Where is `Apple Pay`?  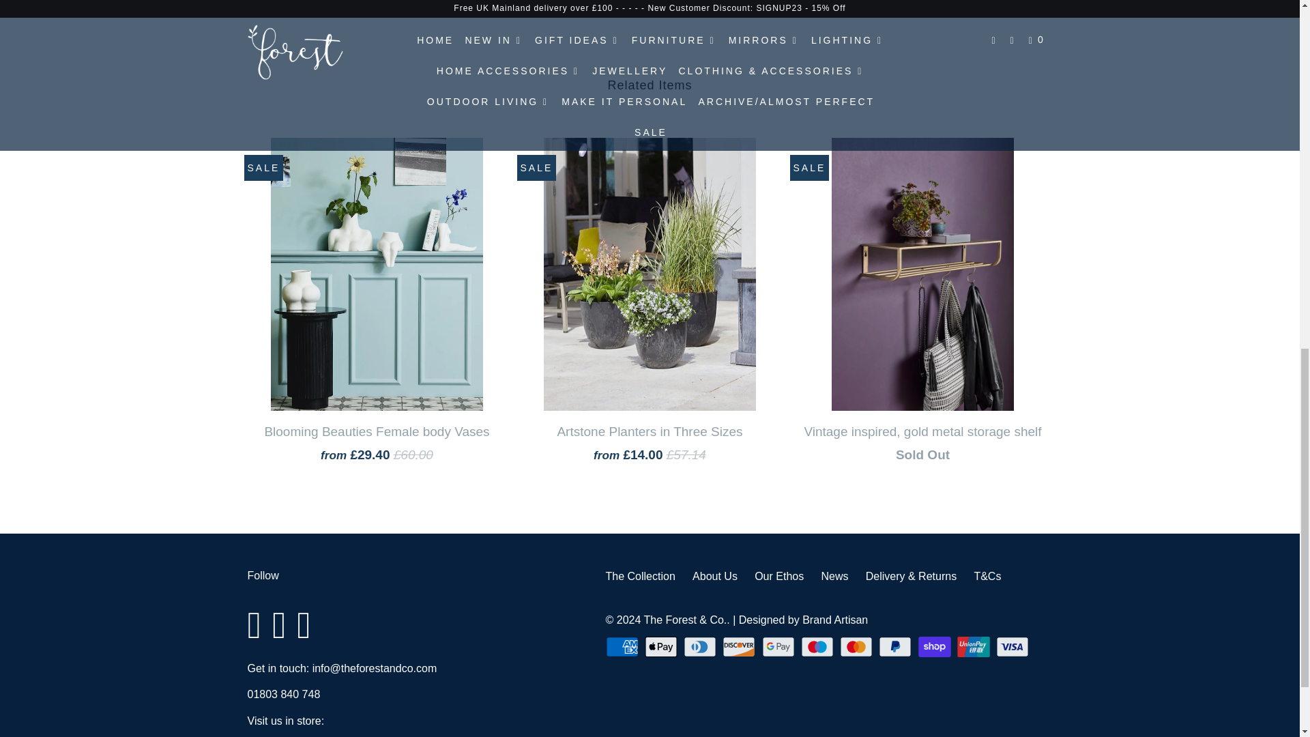 Apple Pay is located at coordinates (662, 647).